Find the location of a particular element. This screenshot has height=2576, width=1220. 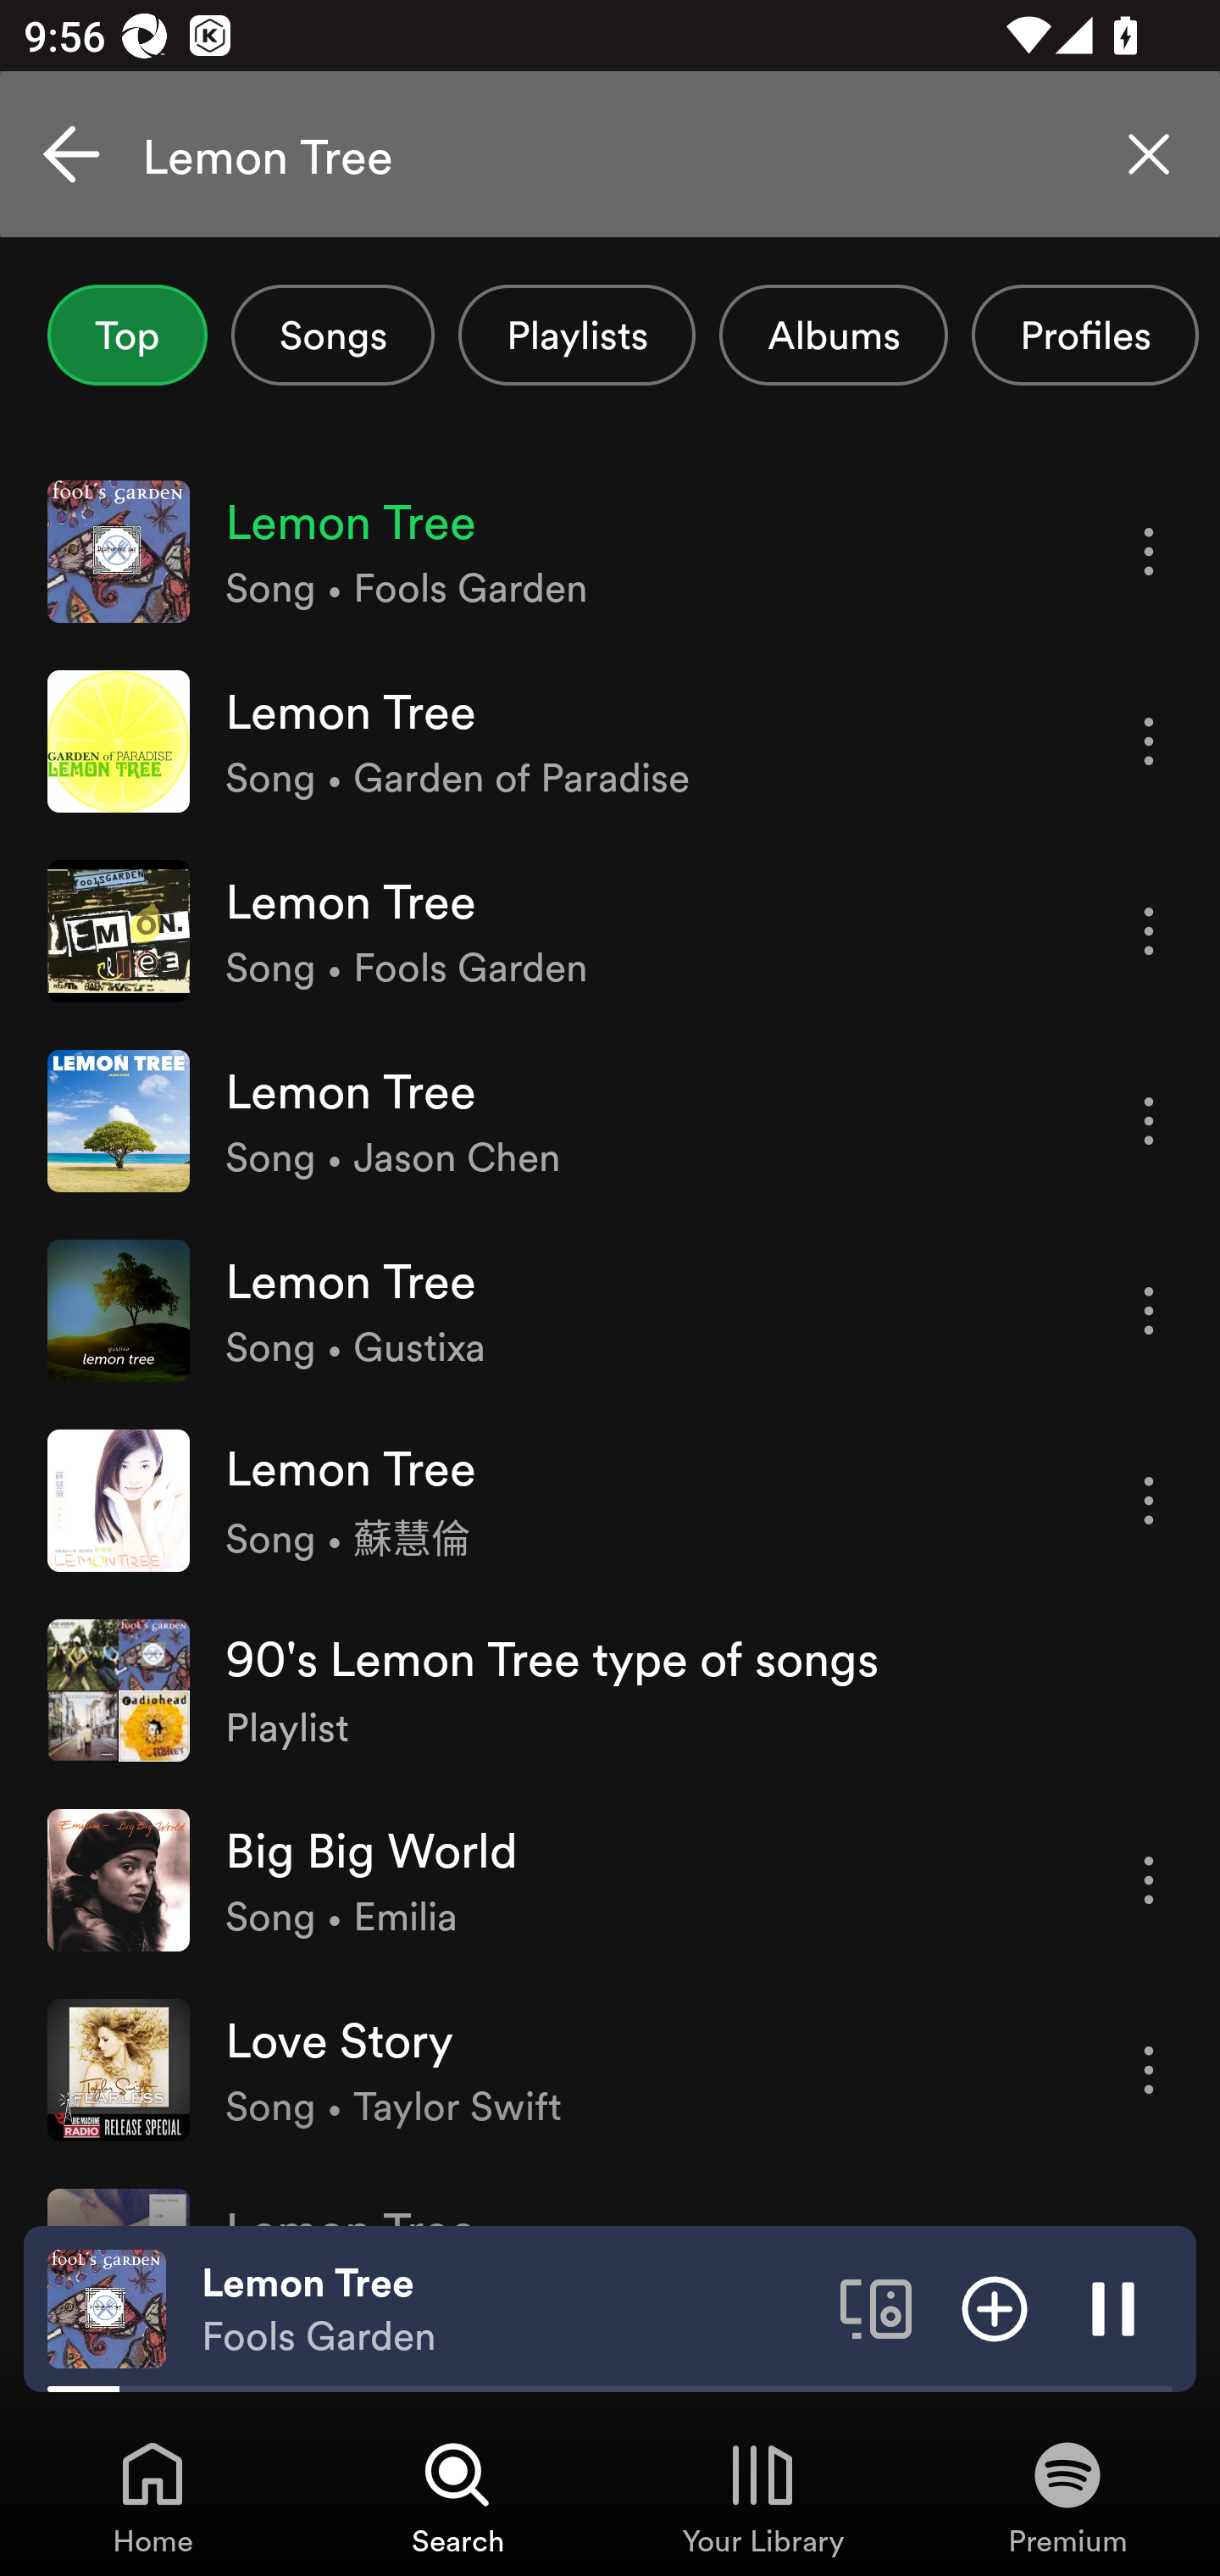

Home, Tab 1 of 4 Home Home is located at coordinates (152, 2496).